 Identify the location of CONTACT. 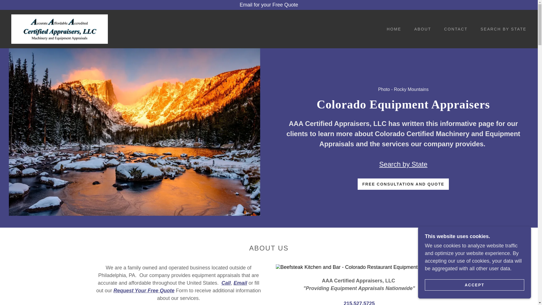
(454, 29).